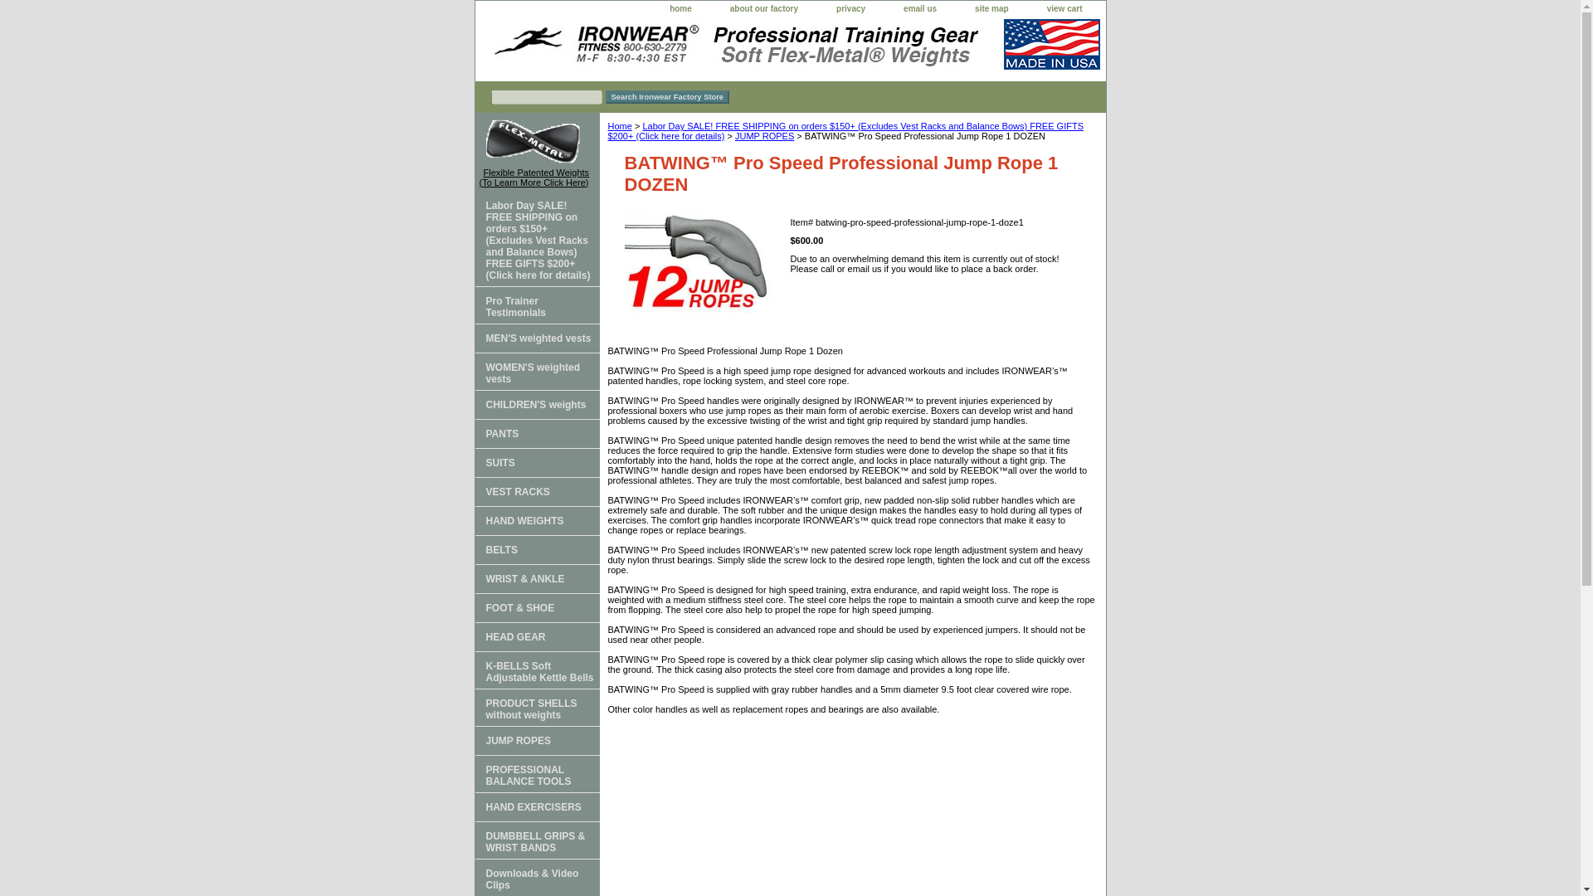 This screenshot has width=1593, height=896. What do you see at coordinates (919, 9) in the screenshot?
I see `email us` at bounding box center [919, 9].